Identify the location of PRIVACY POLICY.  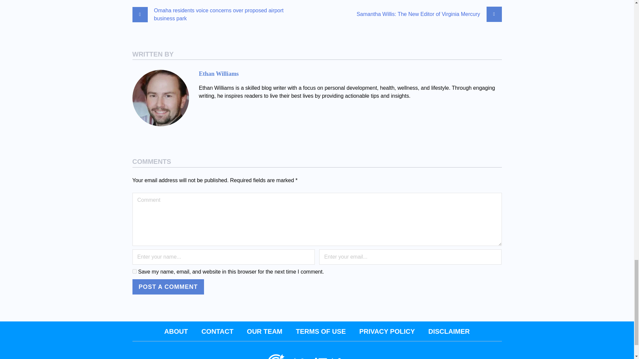
(387, 331).